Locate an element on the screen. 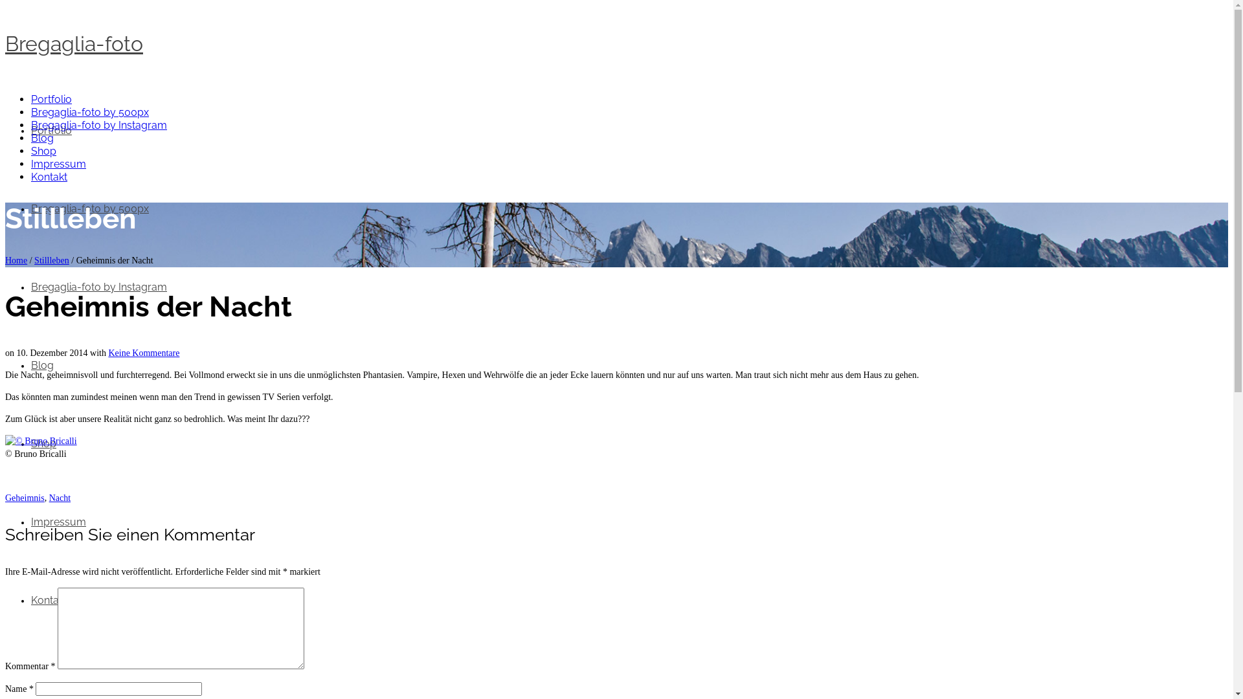  Nacht is located at coordinates (60, 498).